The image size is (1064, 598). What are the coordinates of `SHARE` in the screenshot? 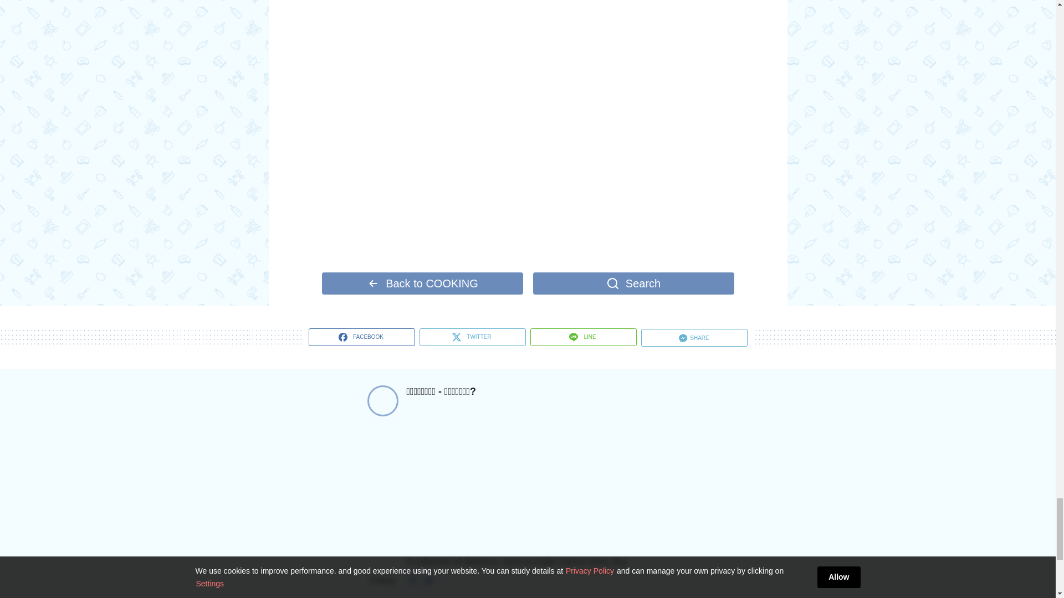 It's located at (694, 338).